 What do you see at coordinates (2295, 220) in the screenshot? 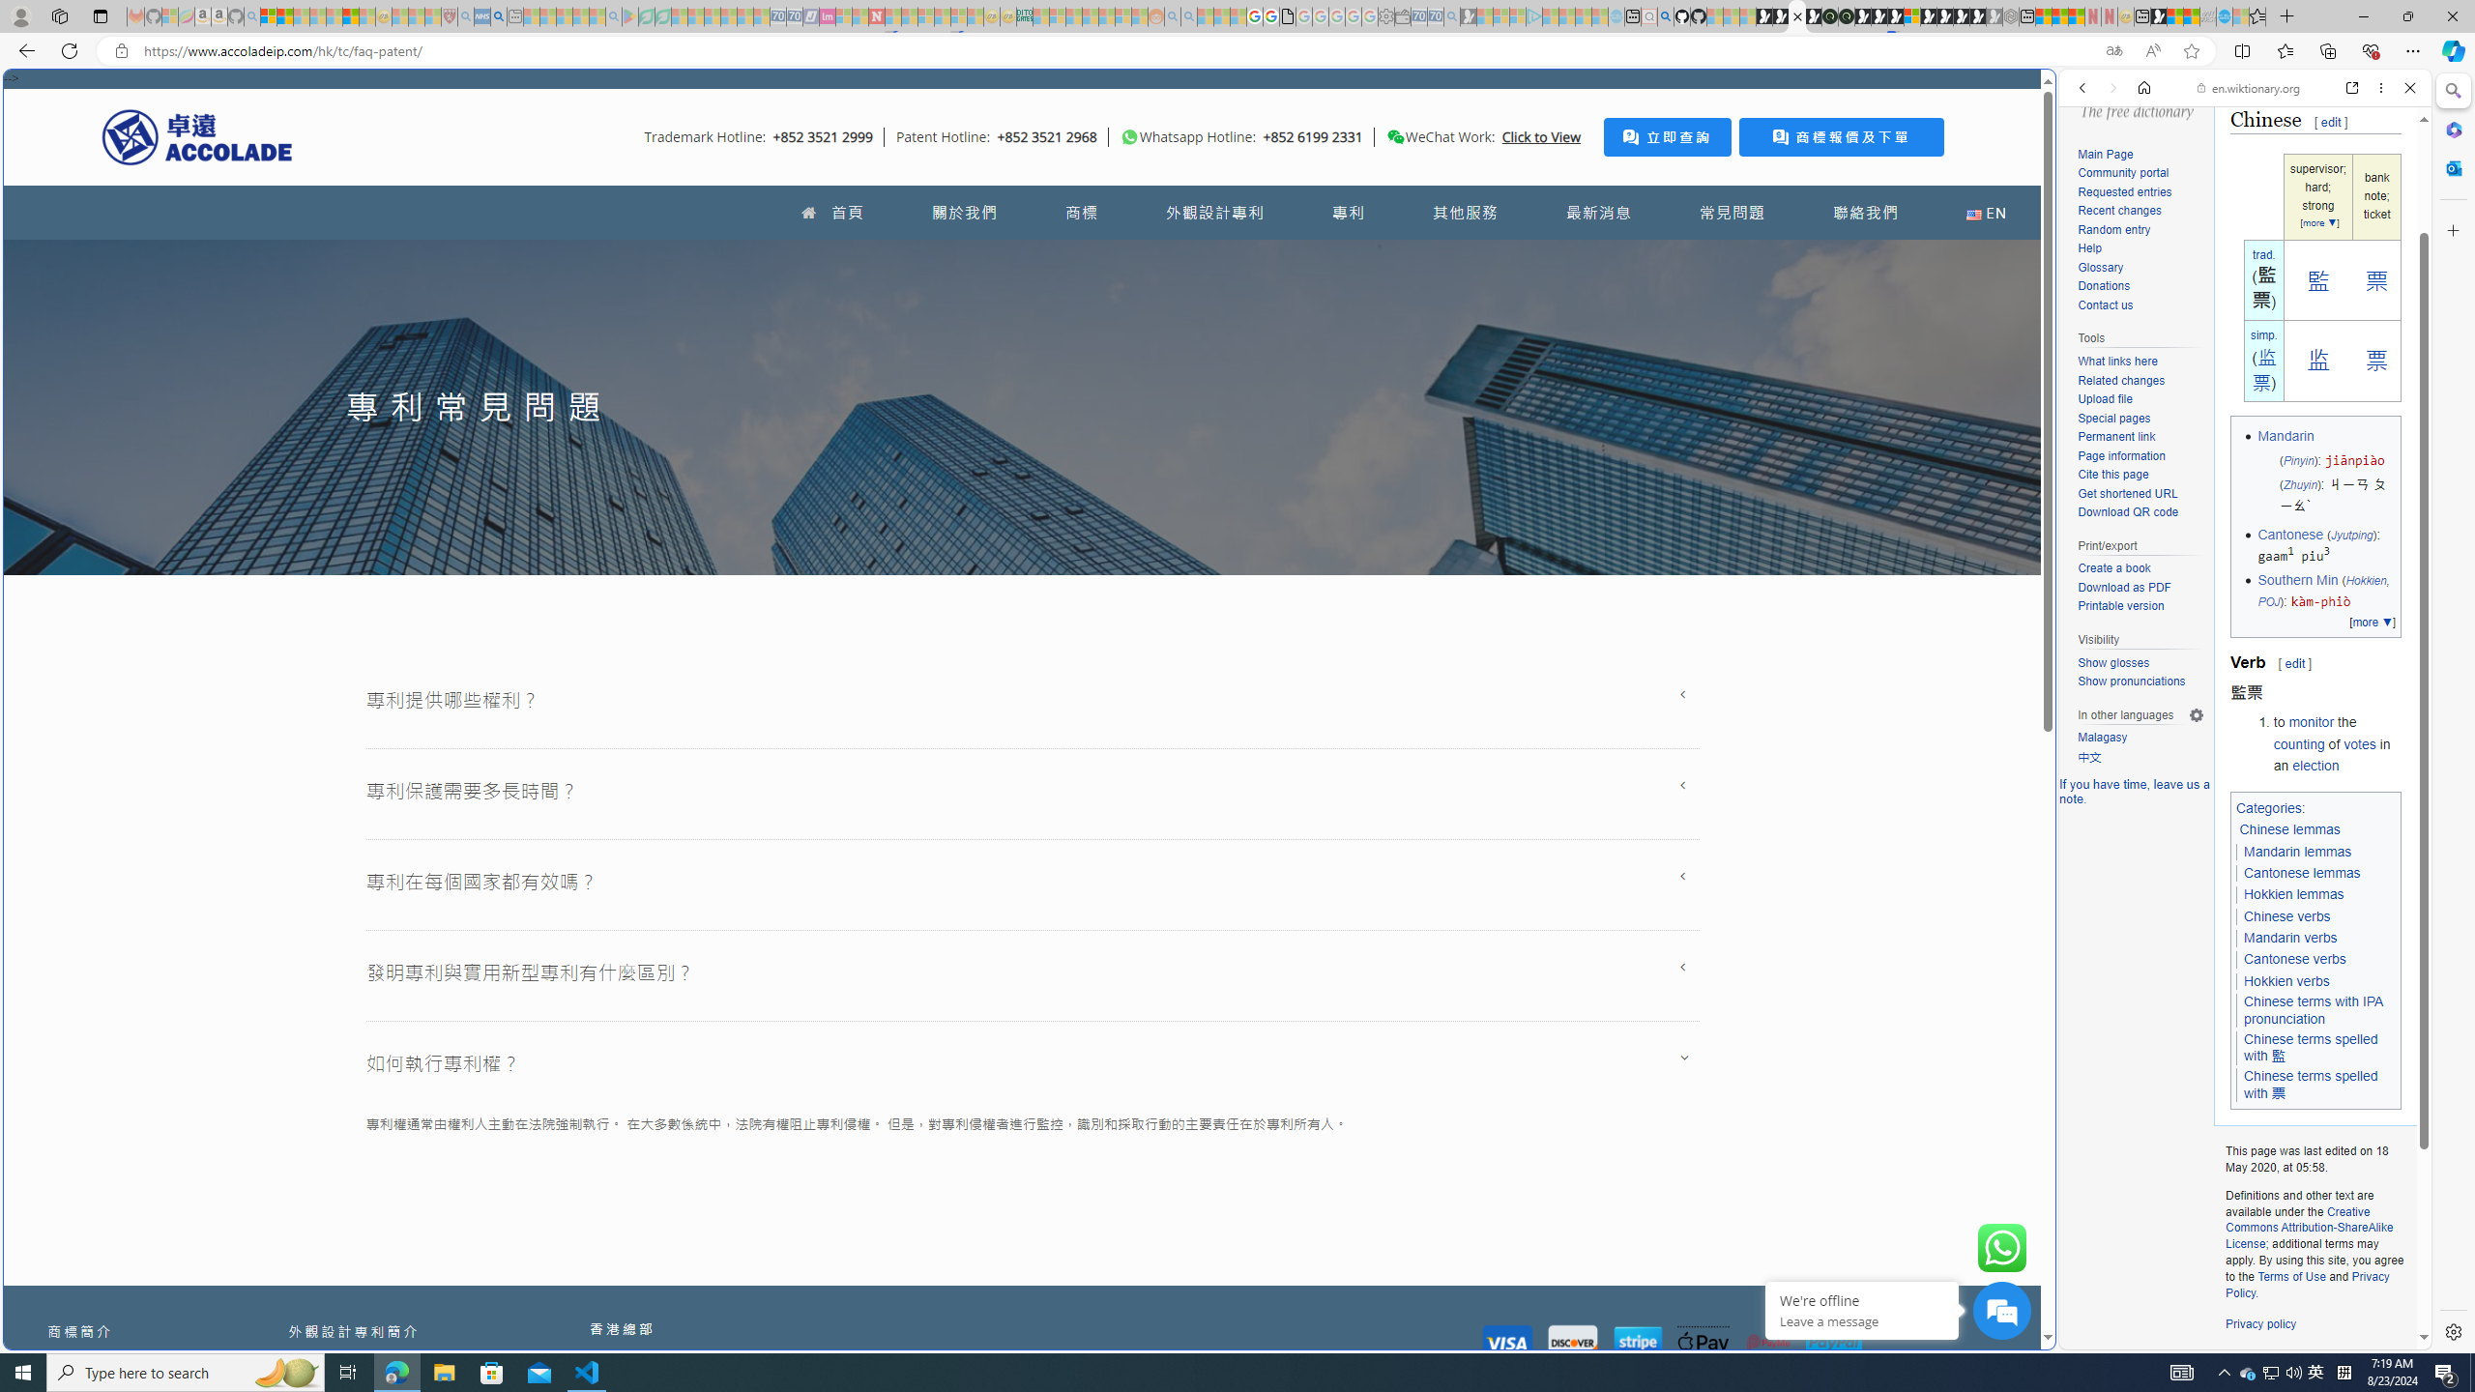
I see `Search Filter, Search Tools` at bounding box center [2295, 220].